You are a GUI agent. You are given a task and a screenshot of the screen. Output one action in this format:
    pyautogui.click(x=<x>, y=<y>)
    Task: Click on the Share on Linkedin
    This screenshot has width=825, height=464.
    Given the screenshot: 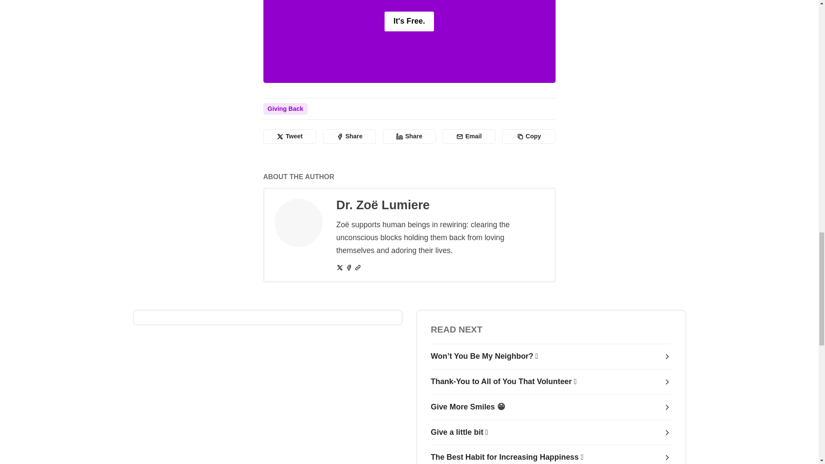 What is the action you would take?
    pyautogui.click(x=409, y=137)
    